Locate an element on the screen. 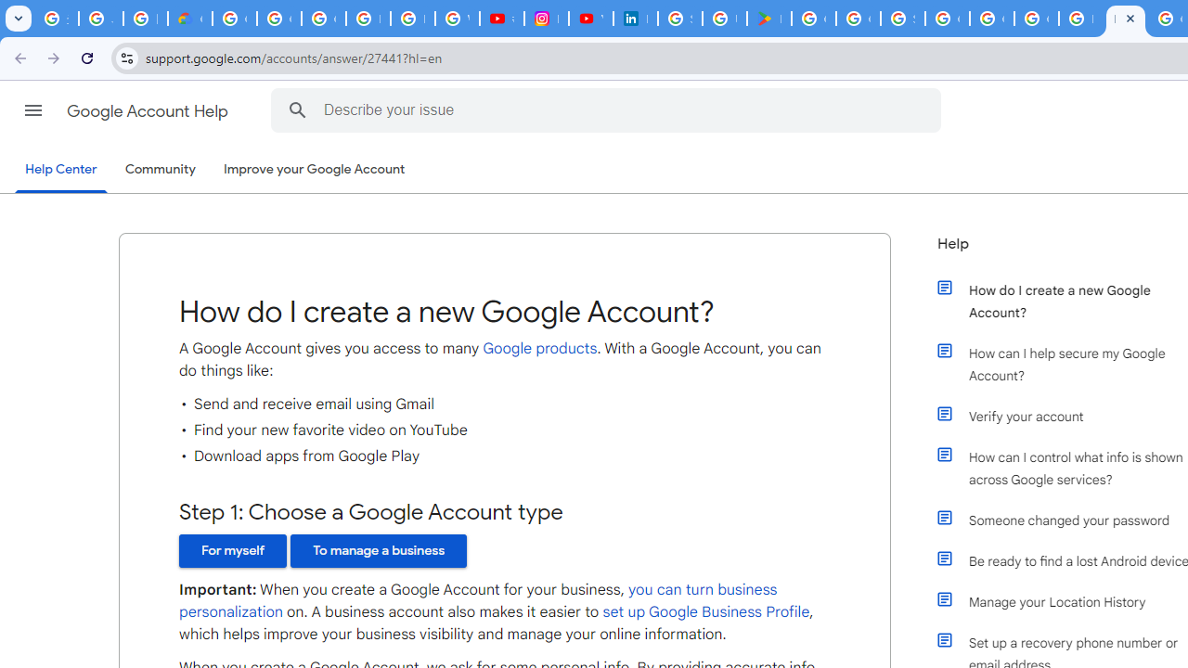  Help Center is located at coordinates (61, 171).